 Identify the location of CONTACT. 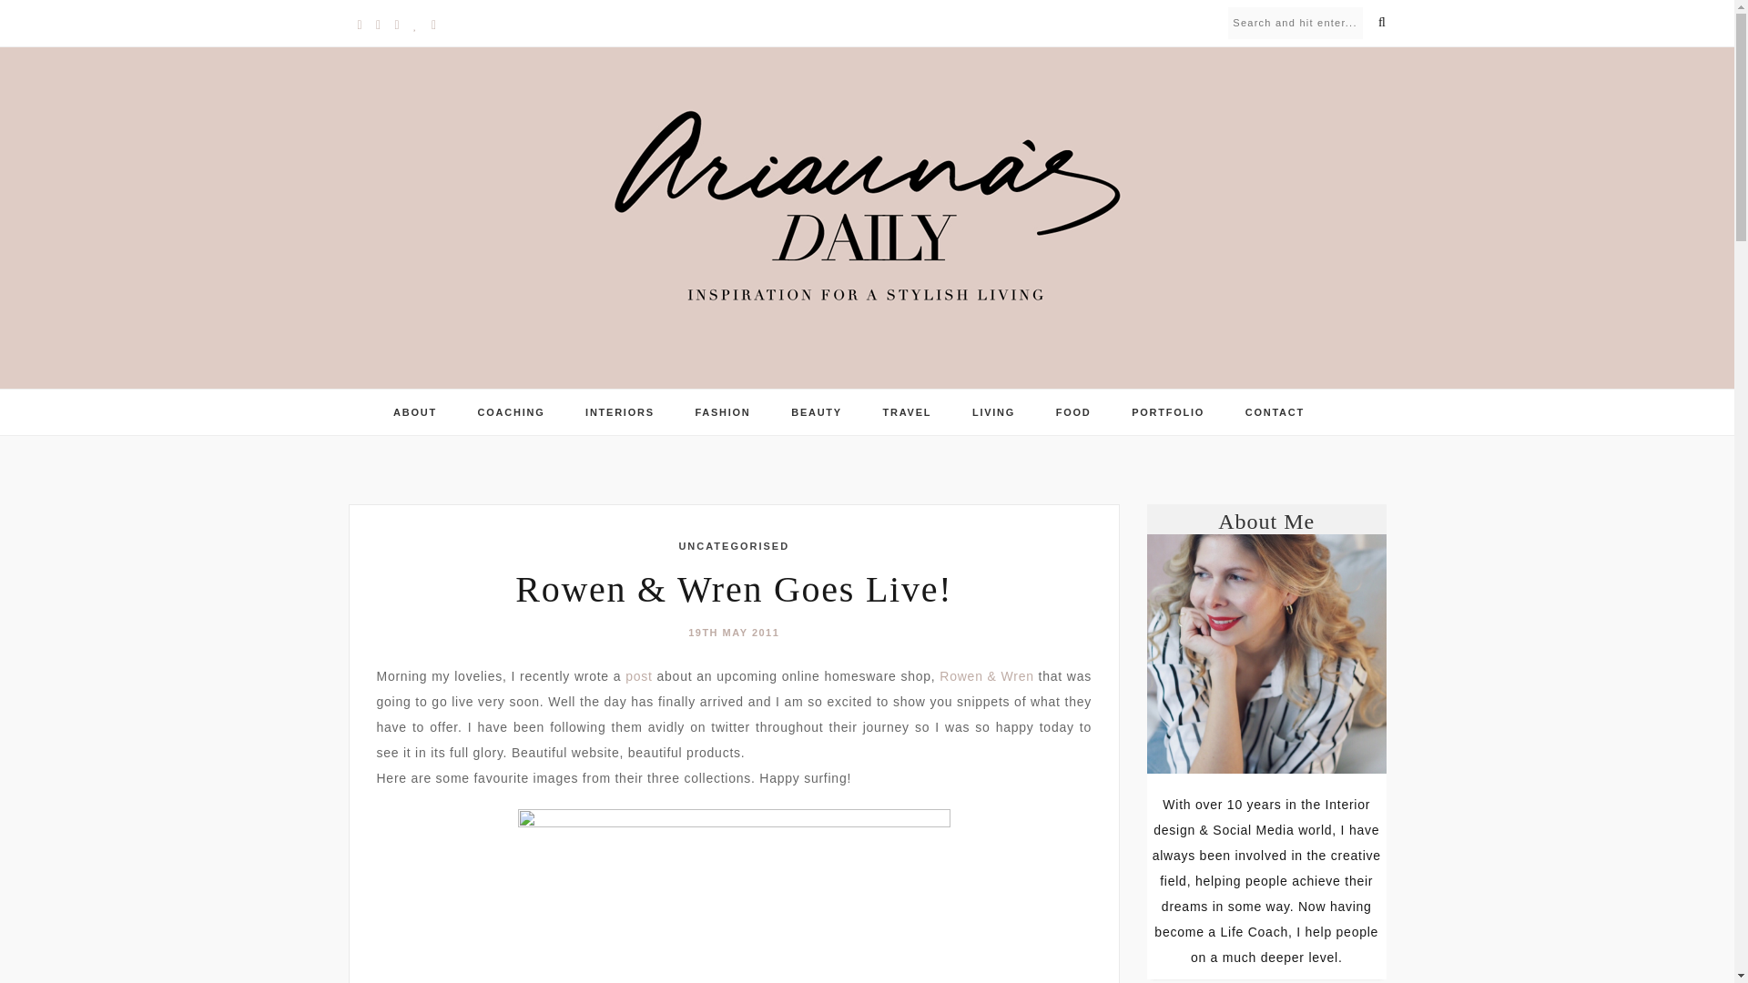
(1275, 411).